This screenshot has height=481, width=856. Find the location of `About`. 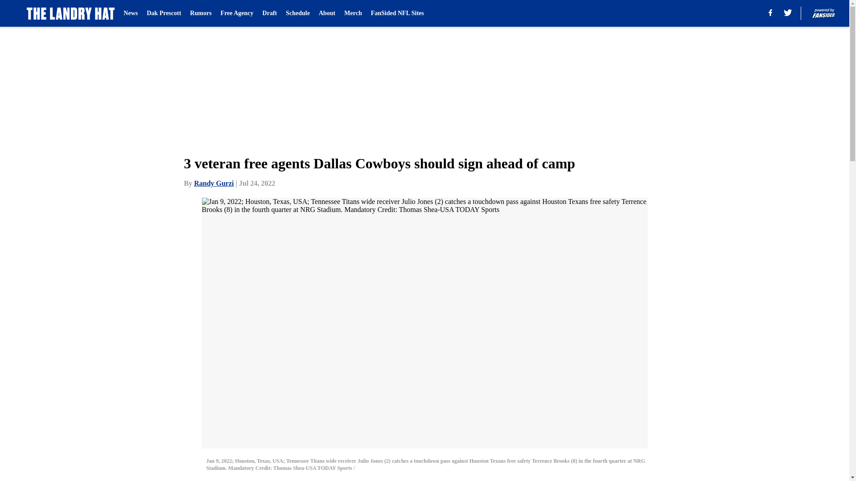

About is located at coordinates (327, 13).